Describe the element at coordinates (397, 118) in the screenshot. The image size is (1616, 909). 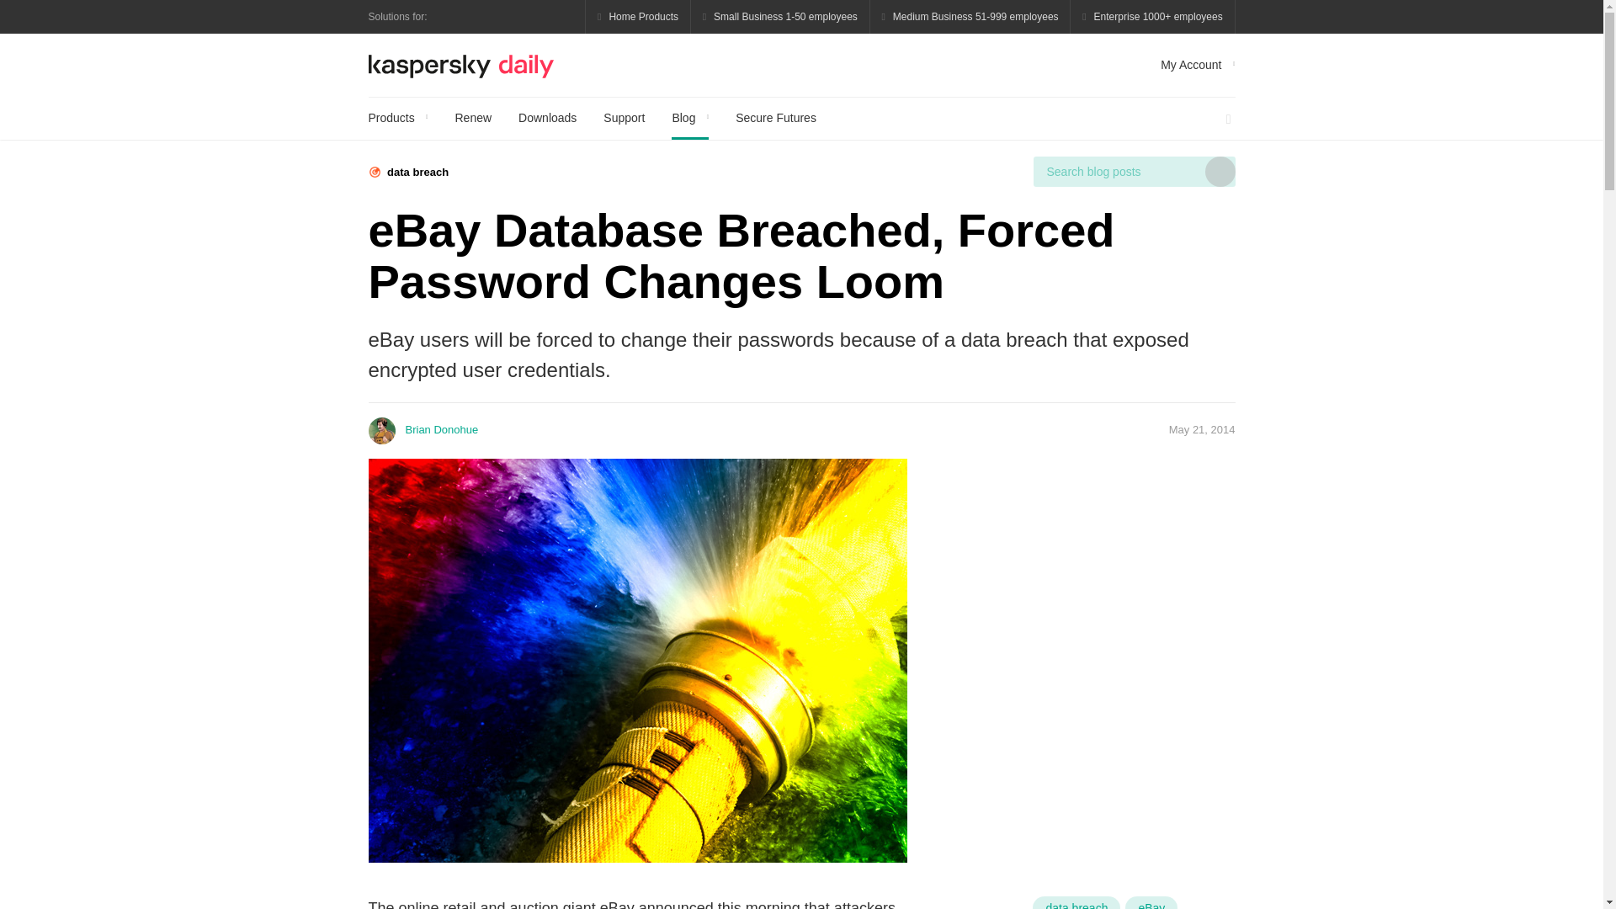
I see `Products` at that location.